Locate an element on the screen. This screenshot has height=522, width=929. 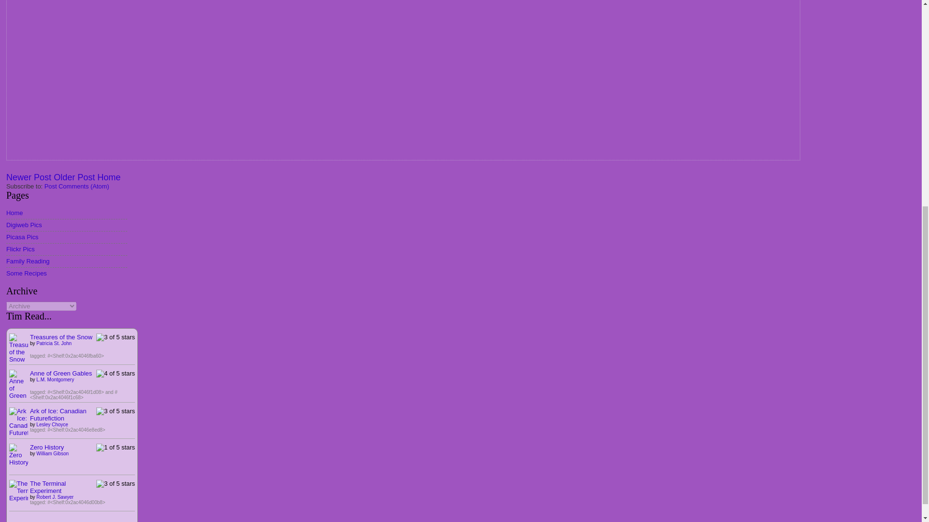
William Gibson is located at coordinates (52, 453).